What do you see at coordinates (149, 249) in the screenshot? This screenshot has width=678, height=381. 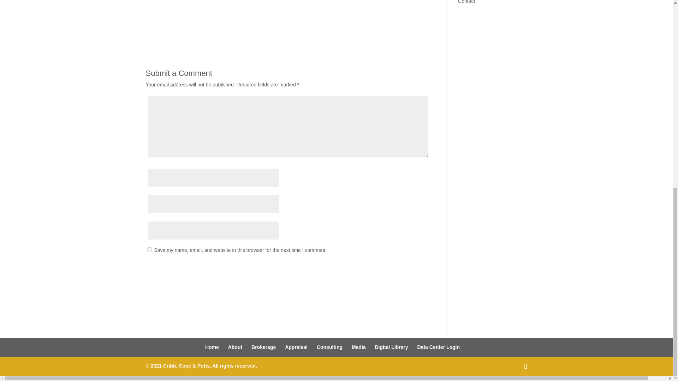 I see `yes` at bounding box center [149, 249].